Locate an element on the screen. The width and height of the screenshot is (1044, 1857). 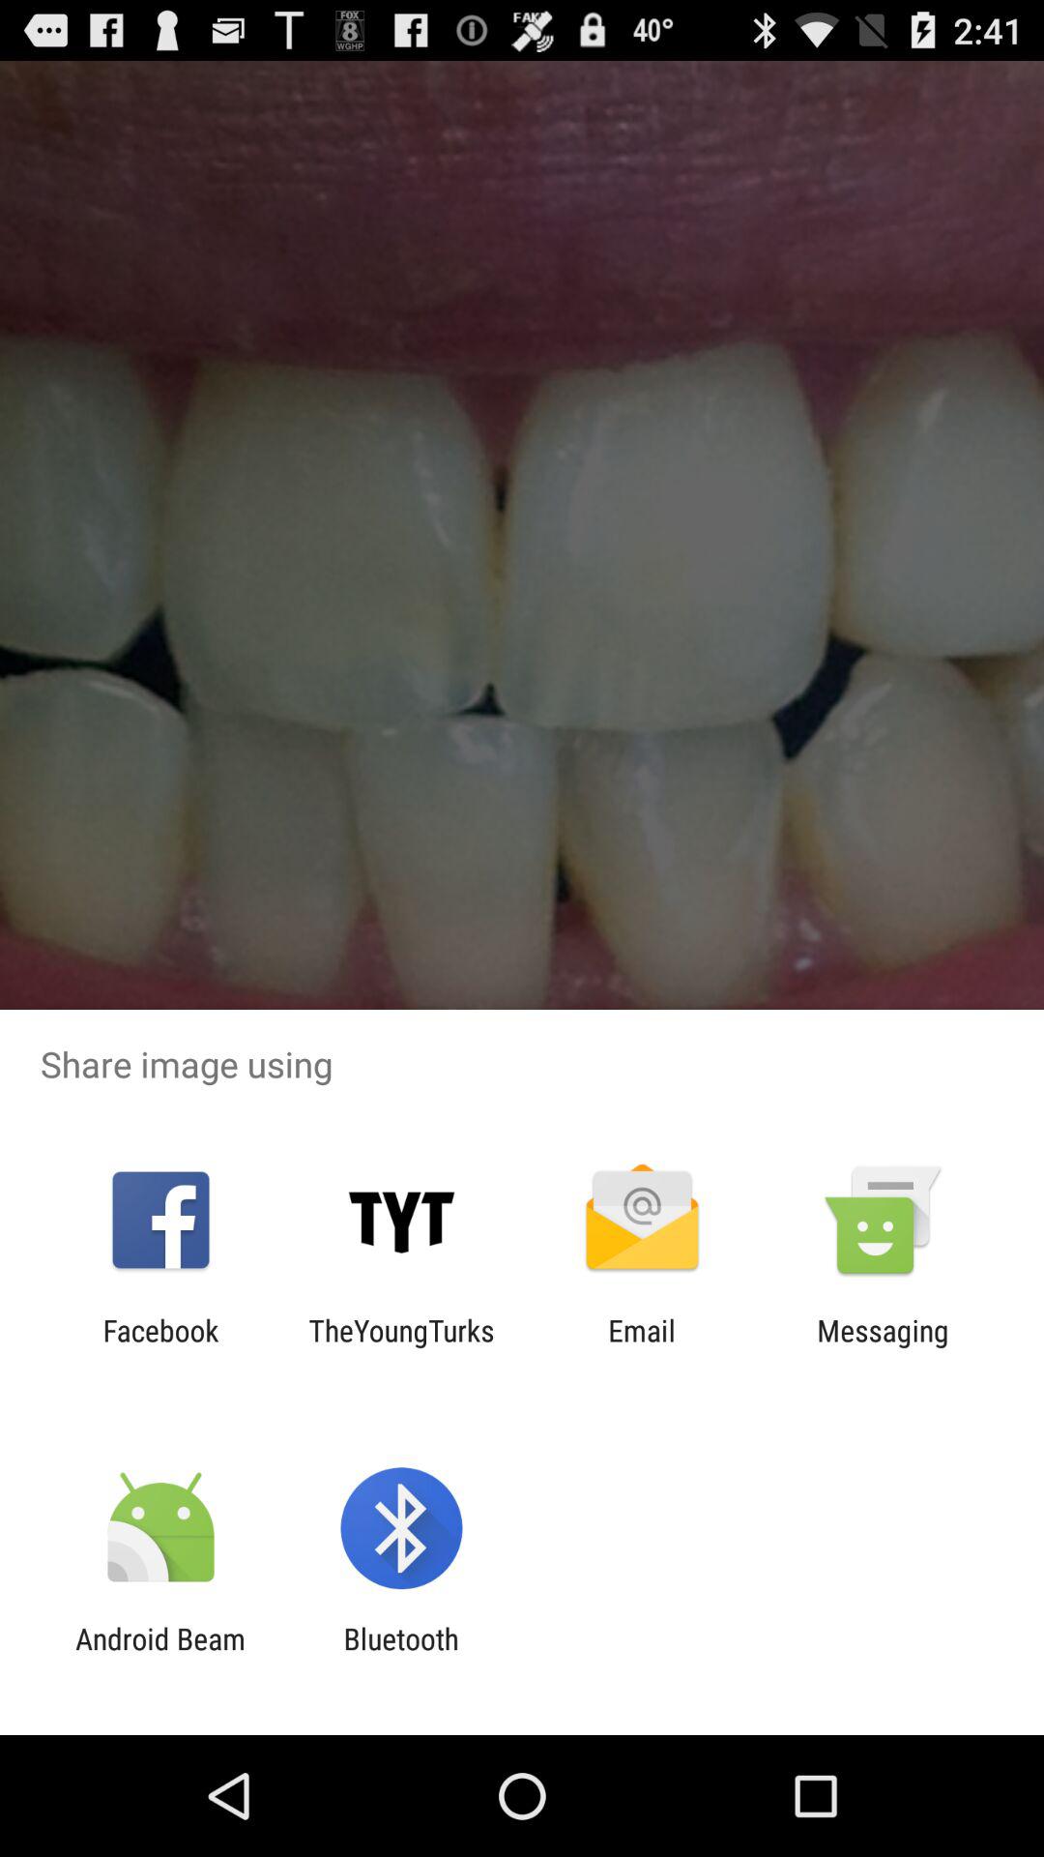
click app next to bluetooth is located at coordinates (160, 1656).